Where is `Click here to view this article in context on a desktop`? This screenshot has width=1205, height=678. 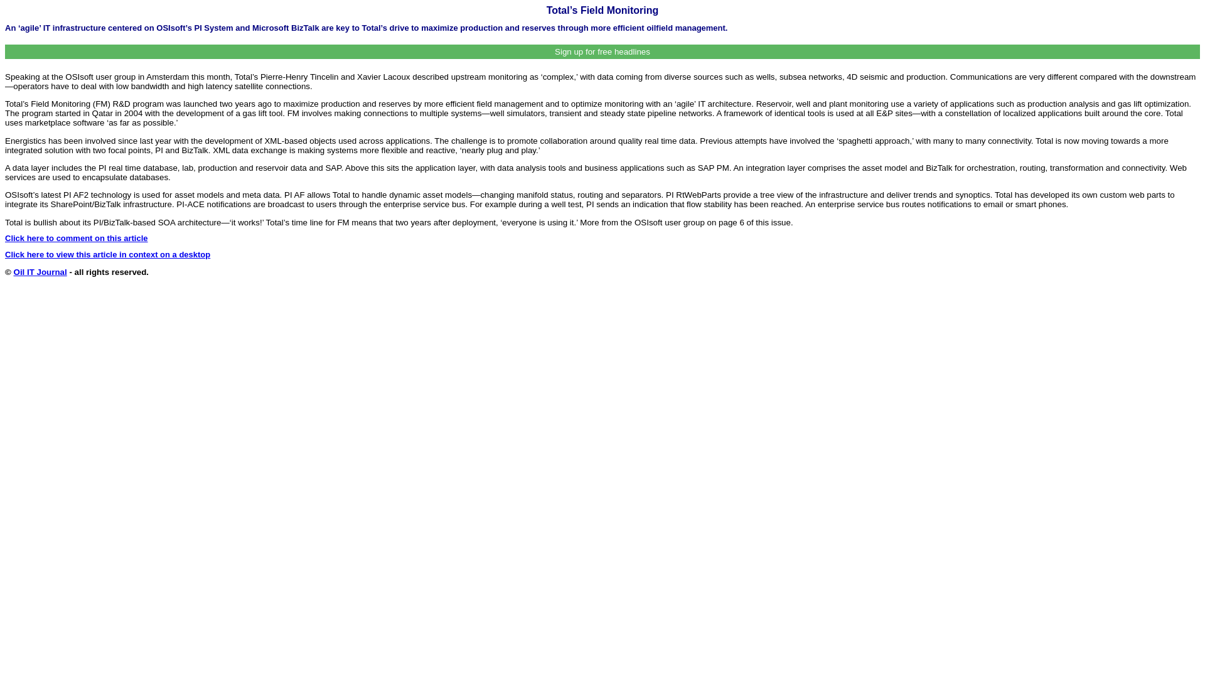 Click here to view this article in context on a desktop is located at coordinates (107, 254).